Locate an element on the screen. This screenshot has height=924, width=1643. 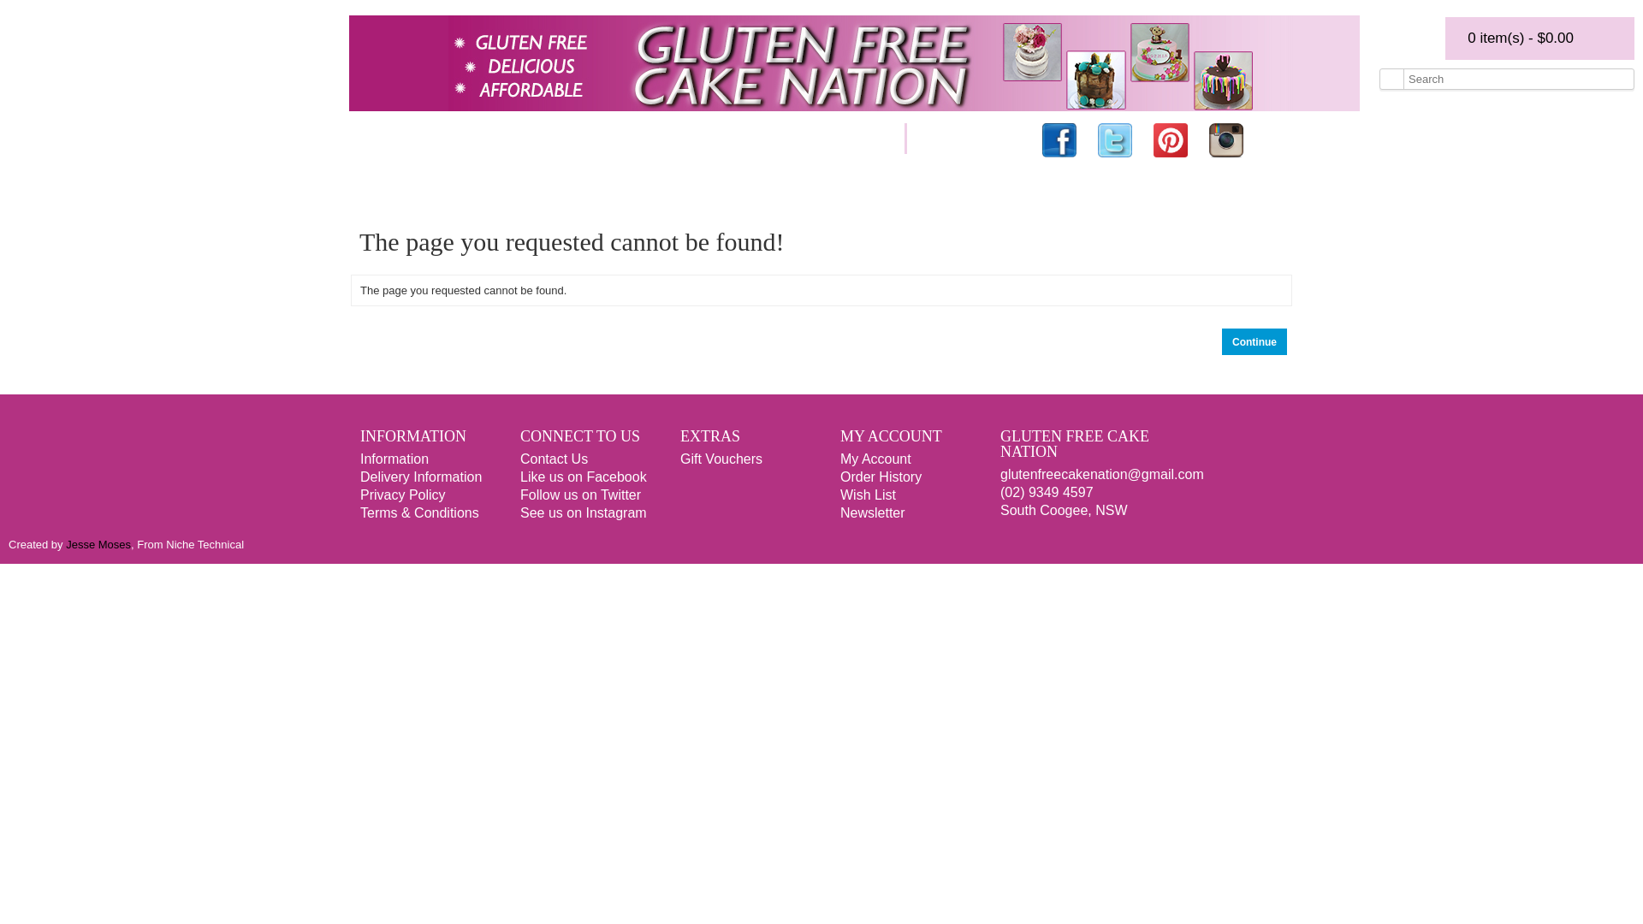
Information is located at coordinates (394, 459).